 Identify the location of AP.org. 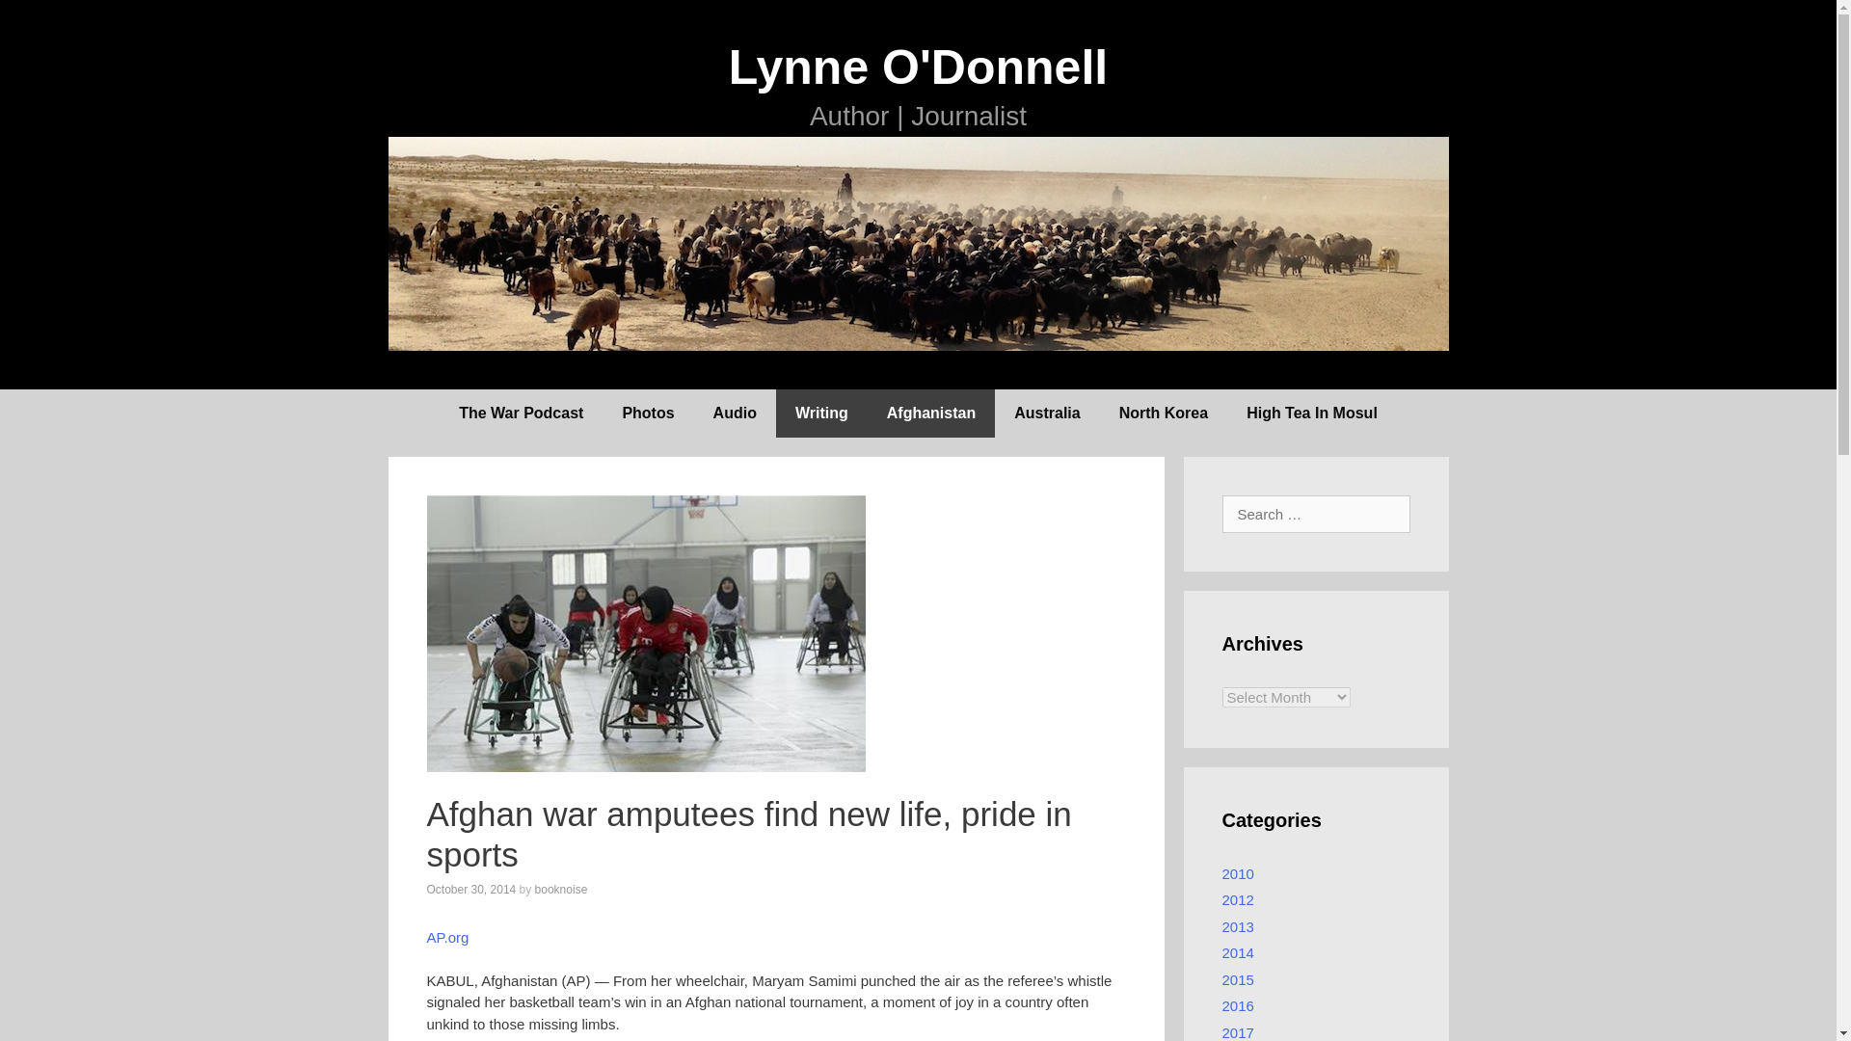
(446, 937).